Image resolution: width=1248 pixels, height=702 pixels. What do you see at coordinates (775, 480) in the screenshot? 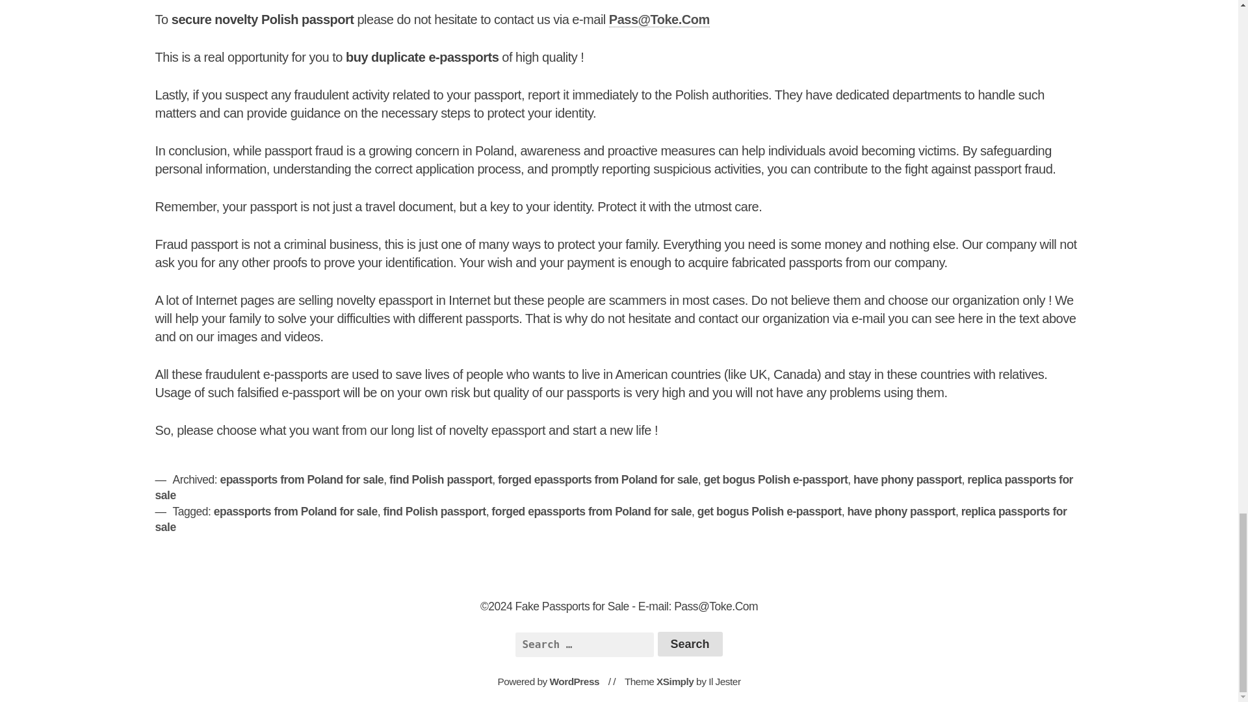
I see `get bogus Polish e-passport` at bounding box center [775, 480].